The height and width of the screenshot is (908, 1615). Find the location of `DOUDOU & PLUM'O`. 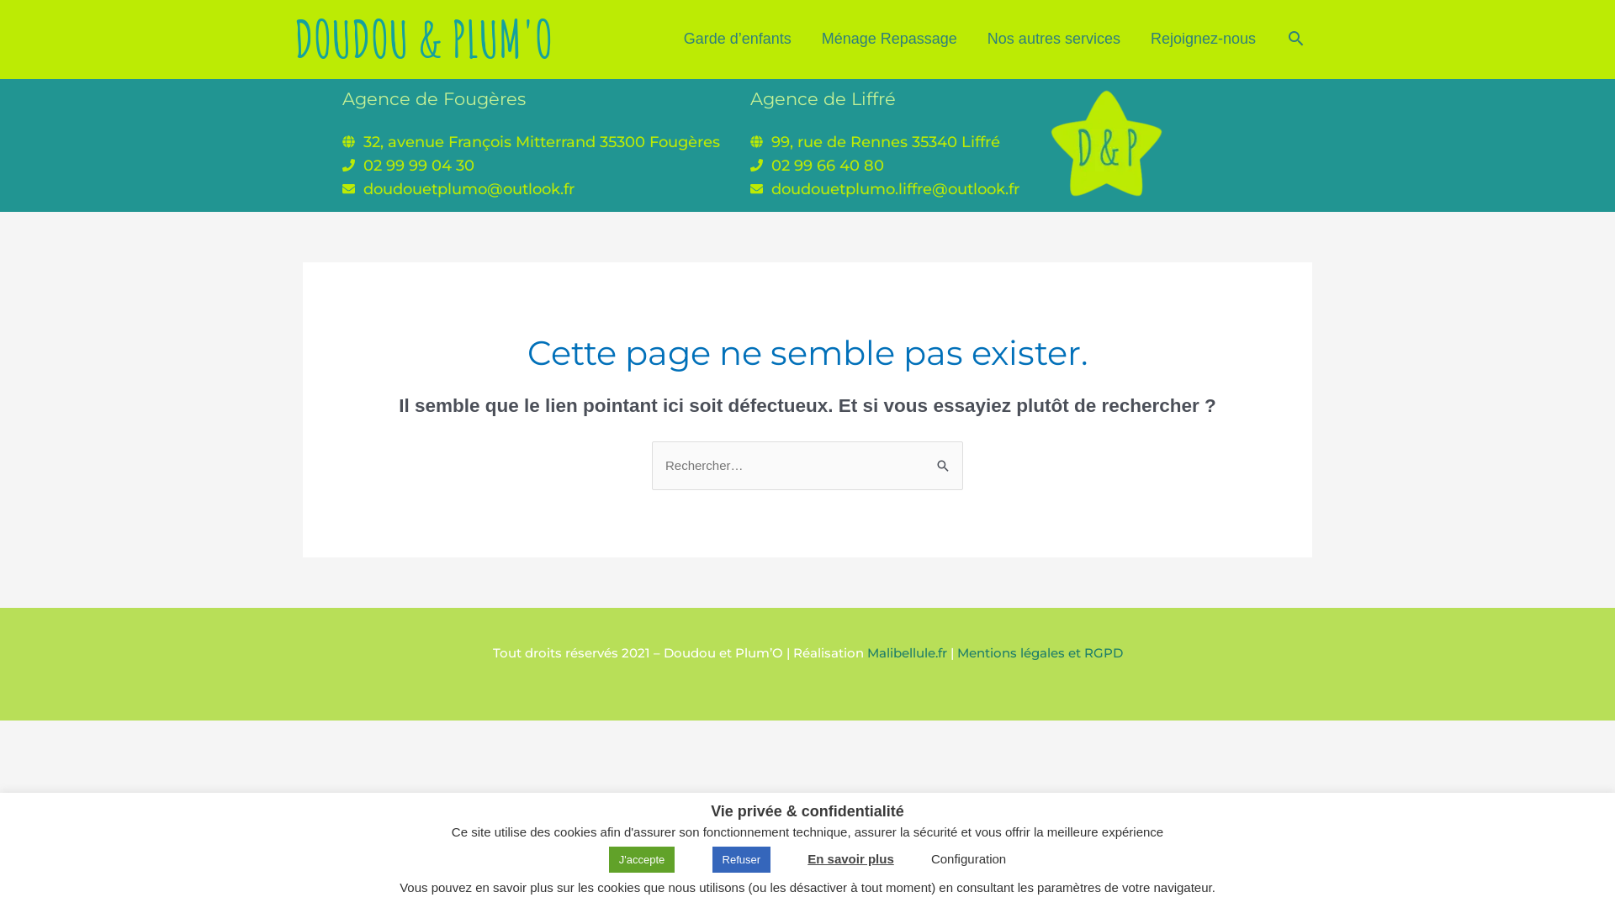

DOUDOU & PLUM'O is located at coordinates (424, 39).